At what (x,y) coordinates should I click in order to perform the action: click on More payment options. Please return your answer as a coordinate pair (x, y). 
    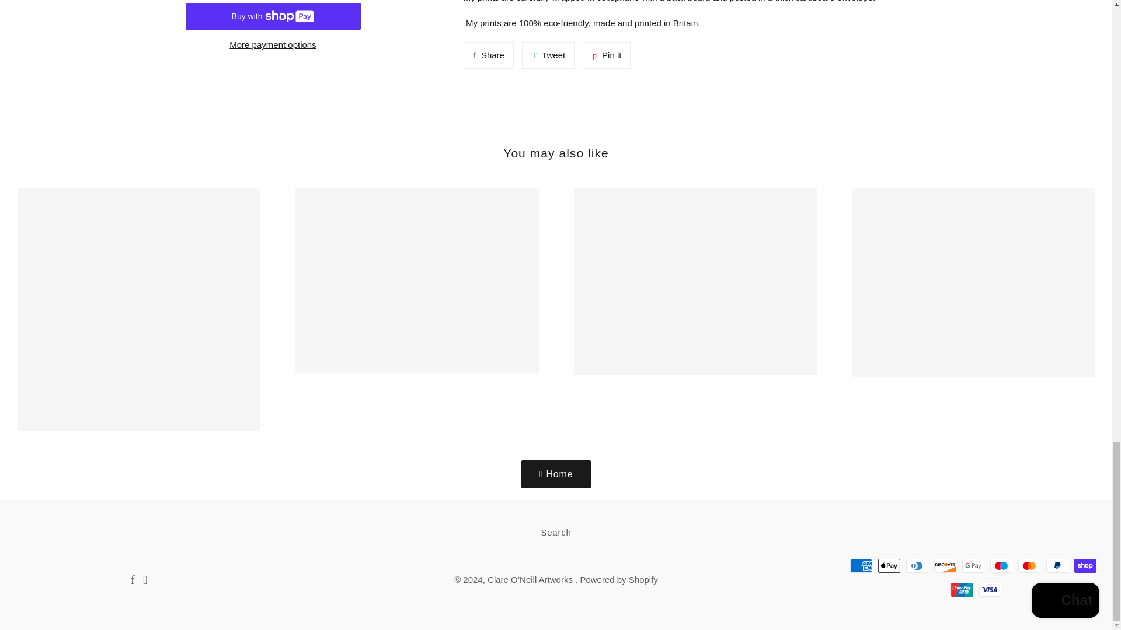
    Looking at the image, I should click on (273, 44).